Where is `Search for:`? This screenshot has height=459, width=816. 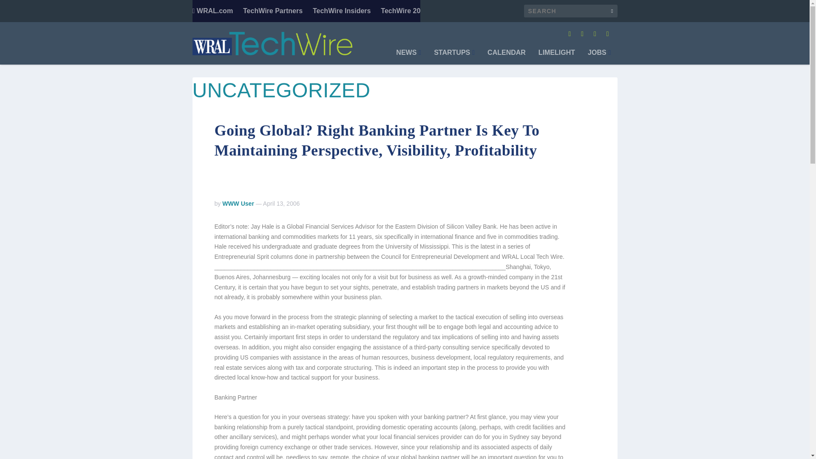 Search for: is located at coordinates (570, 11).